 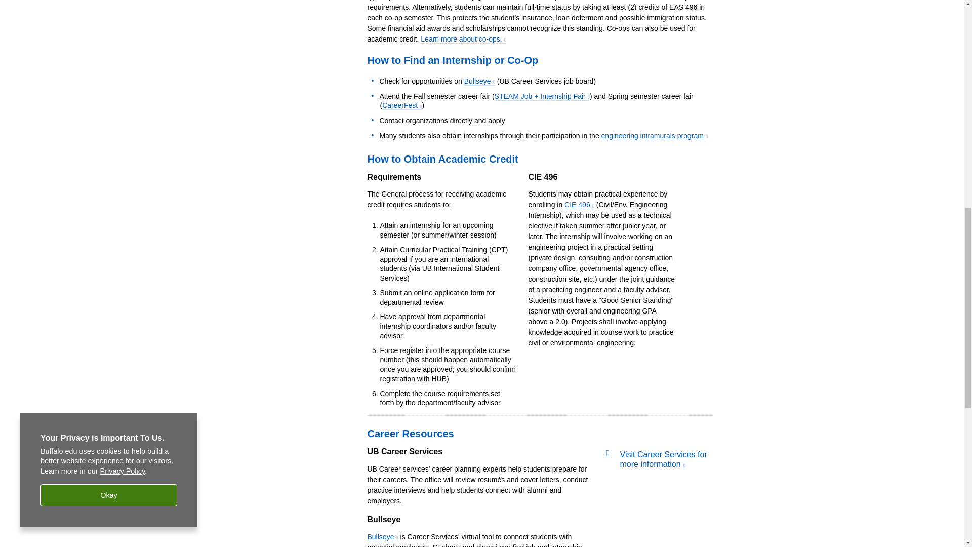 What do you see at coordinates (655, 136) in the screenshot?
I see `This link opens a page in a new window or tab.` at bounding box center [655, 136].